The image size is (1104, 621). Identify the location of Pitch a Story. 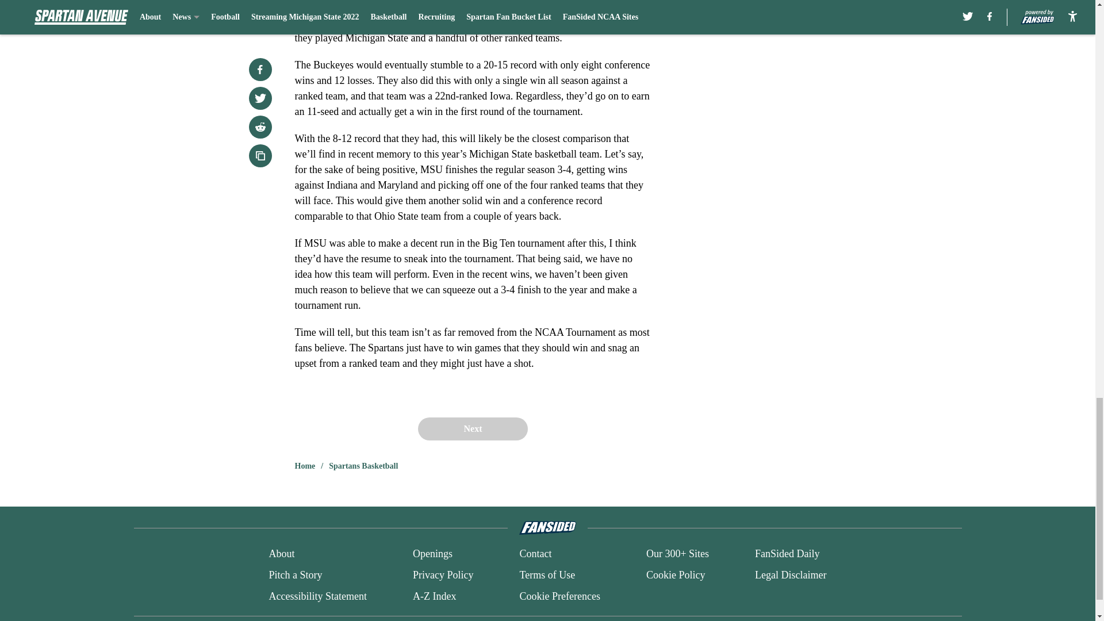
(295, 575).